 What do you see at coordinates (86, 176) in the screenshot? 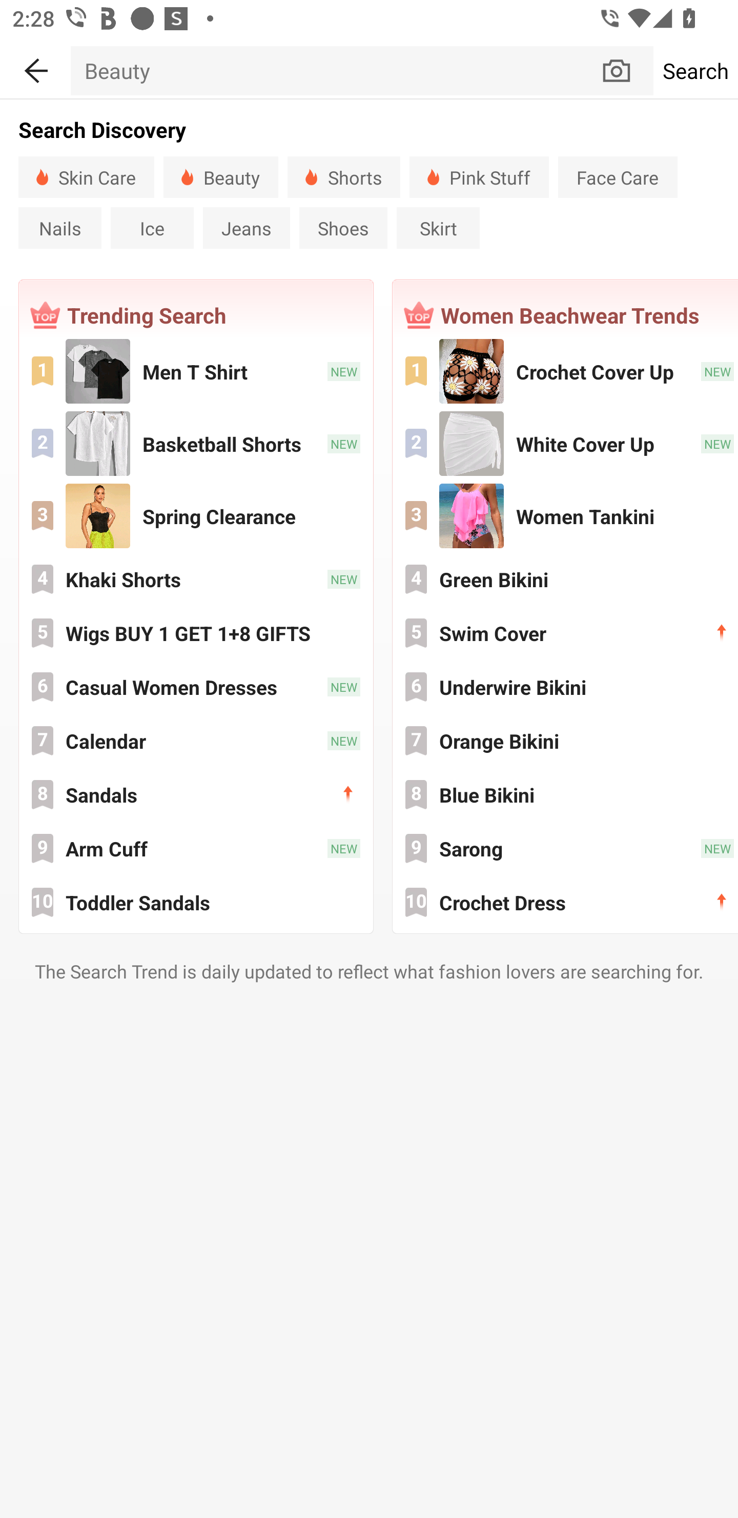
I see `Skin Care` at bounding box center [86, 176].